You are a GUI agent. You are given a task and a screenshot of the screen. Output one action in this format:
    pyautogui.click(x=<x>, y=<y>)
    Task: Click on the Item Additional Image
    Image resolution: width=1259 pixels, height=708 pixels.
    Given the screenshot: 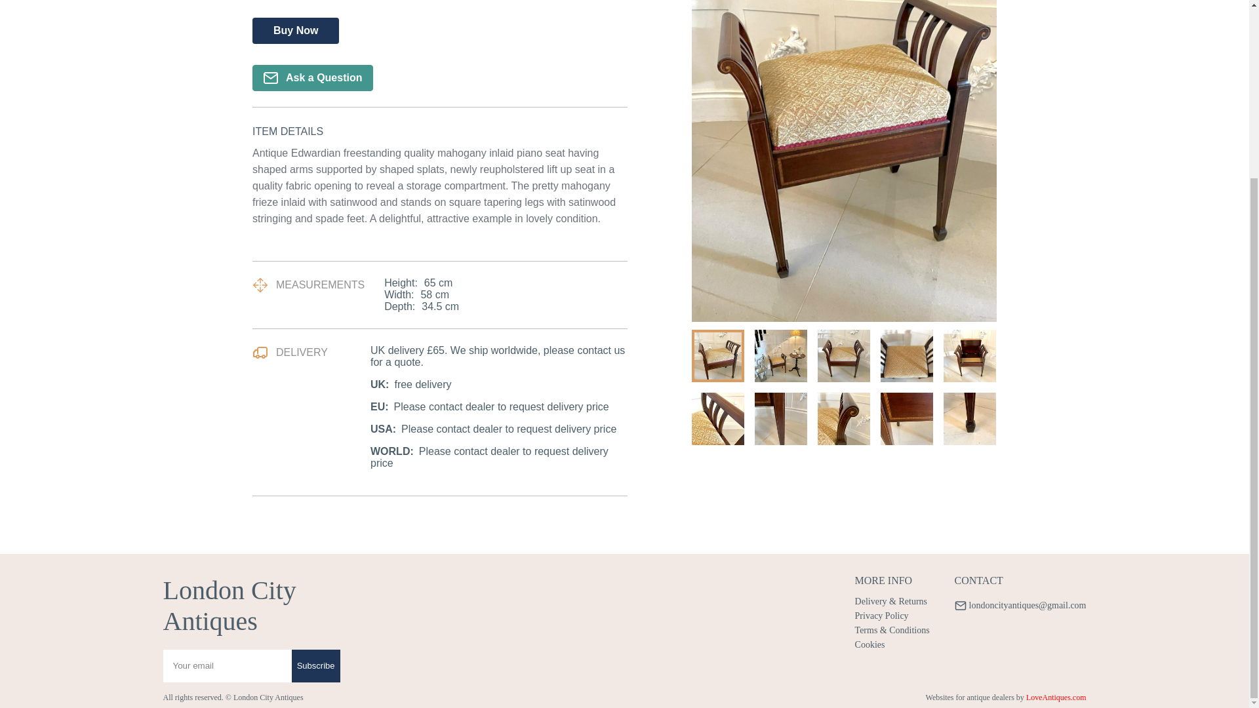 What is the action you would take?
    pyautogui.click(x=969, y=356)
    